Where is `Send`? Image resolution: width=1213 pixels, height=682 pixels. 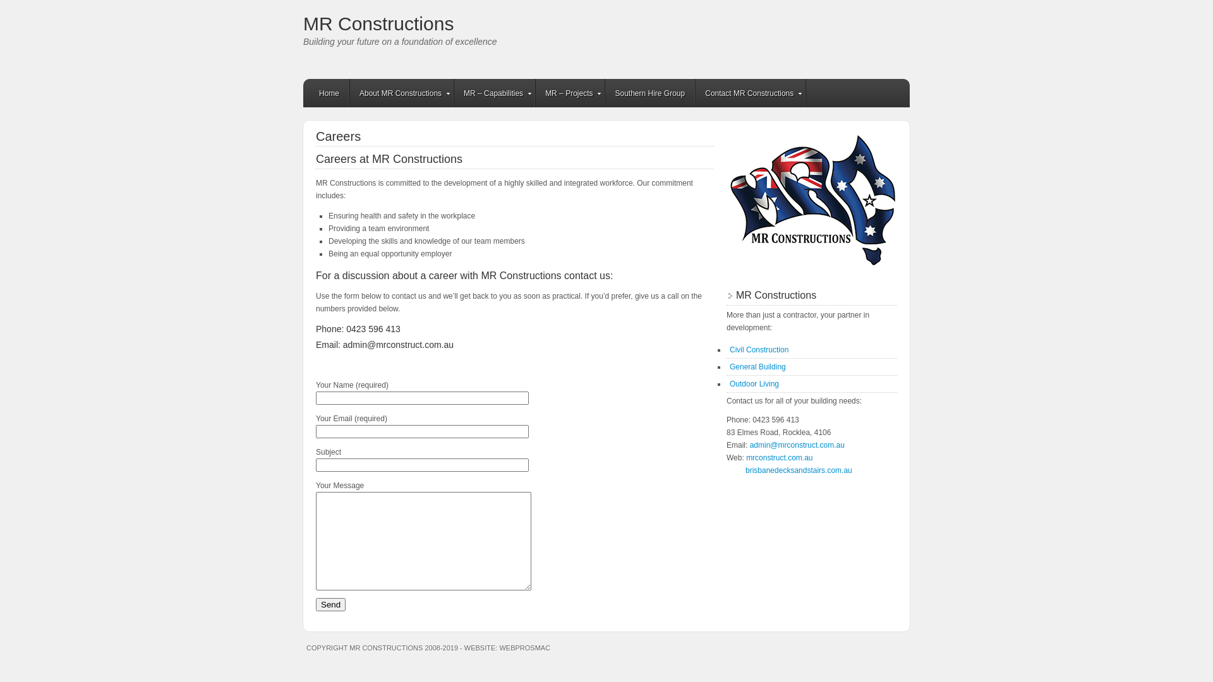 Send is located at coordinates (331, 605).